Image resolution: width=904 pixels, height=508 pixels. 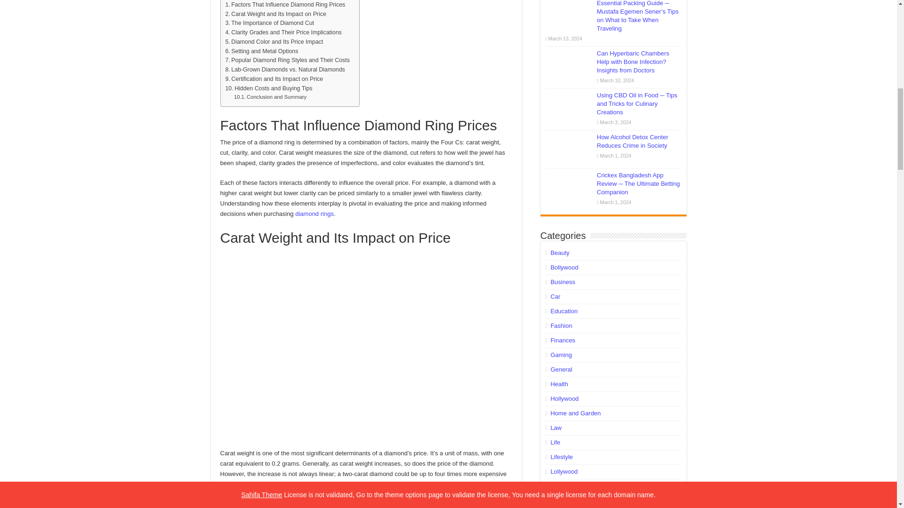 I want to click on Clarity Grades and Their Price Implications, so click(x=283, y=33).